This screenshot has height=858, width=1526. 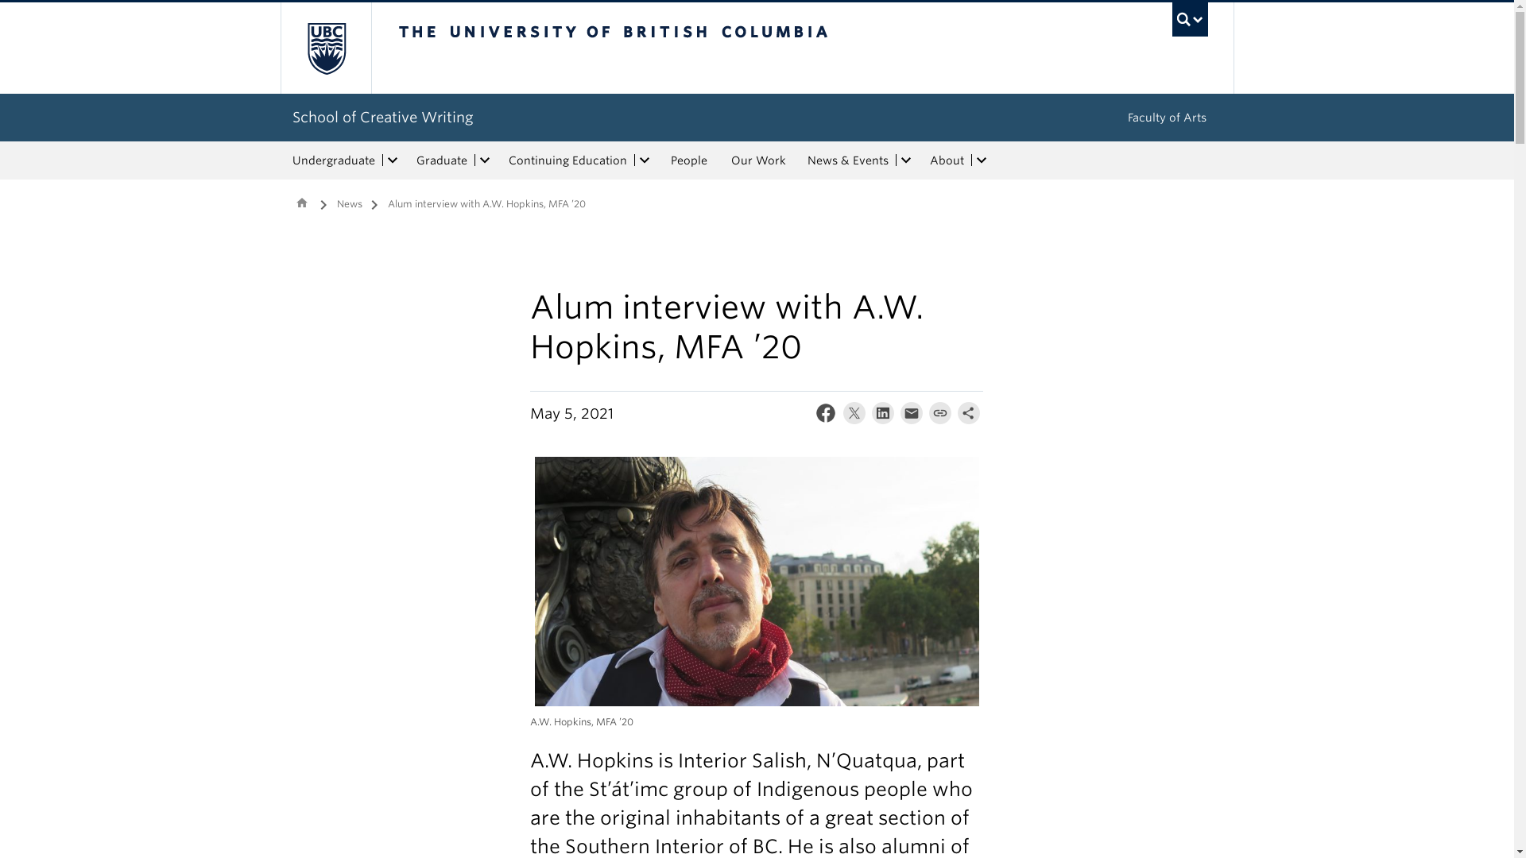 What do you see at coordinates (350, 207) in the screenshot?
I see `News` at bounding box center [350, 207].